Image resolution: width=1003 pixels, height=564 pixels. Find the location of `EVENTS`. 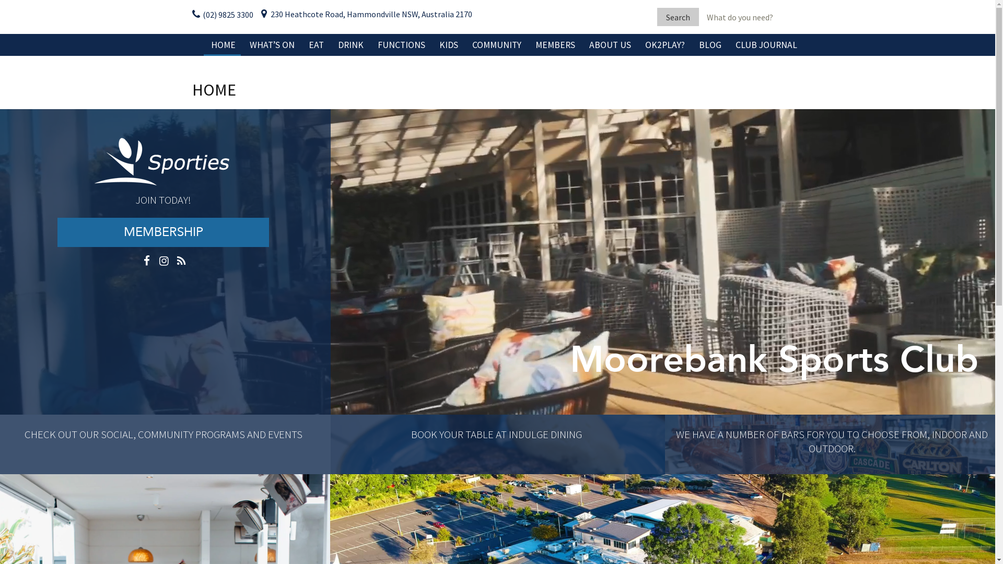

EVENTS is located at coordinates (285, 434).